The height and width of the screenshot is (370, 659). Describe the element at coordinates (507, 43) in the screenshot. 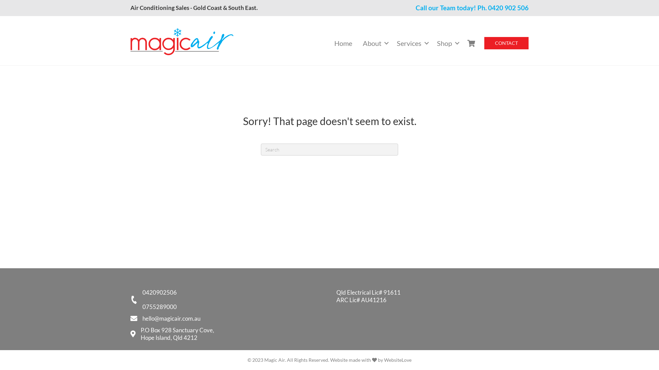

I see `CONTACT` at that location.